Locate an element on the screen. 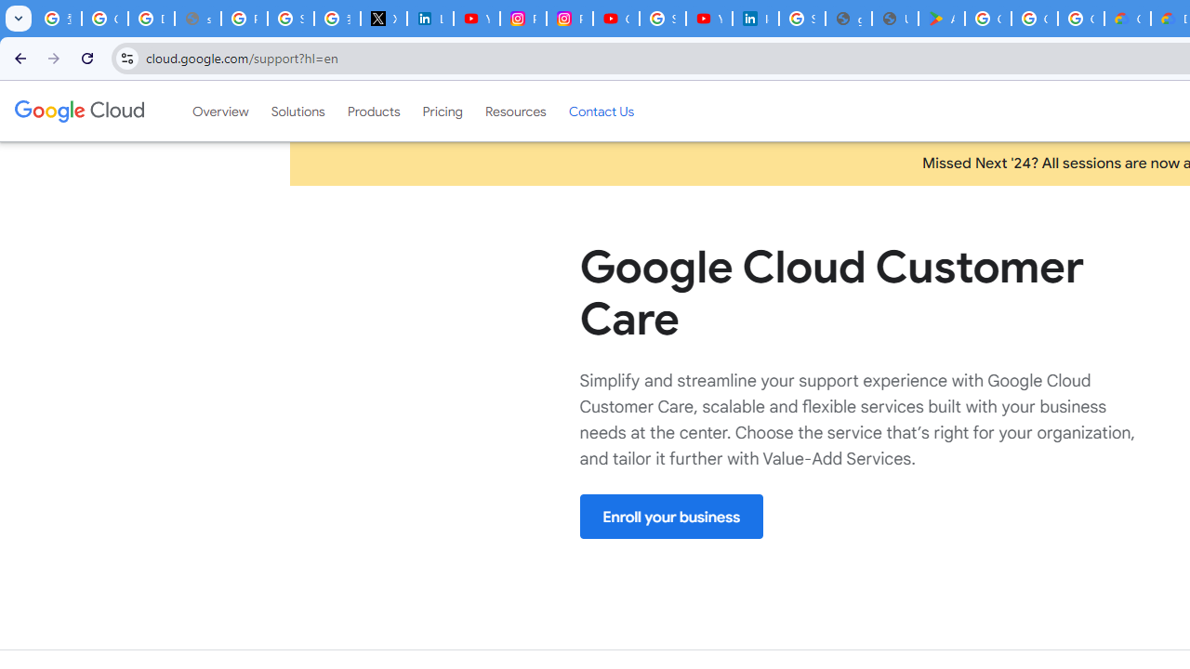 Image resolution: width=1190 pixels, height=669 pixels. Android Apps on Google Play is located at coordinates (942, 19).